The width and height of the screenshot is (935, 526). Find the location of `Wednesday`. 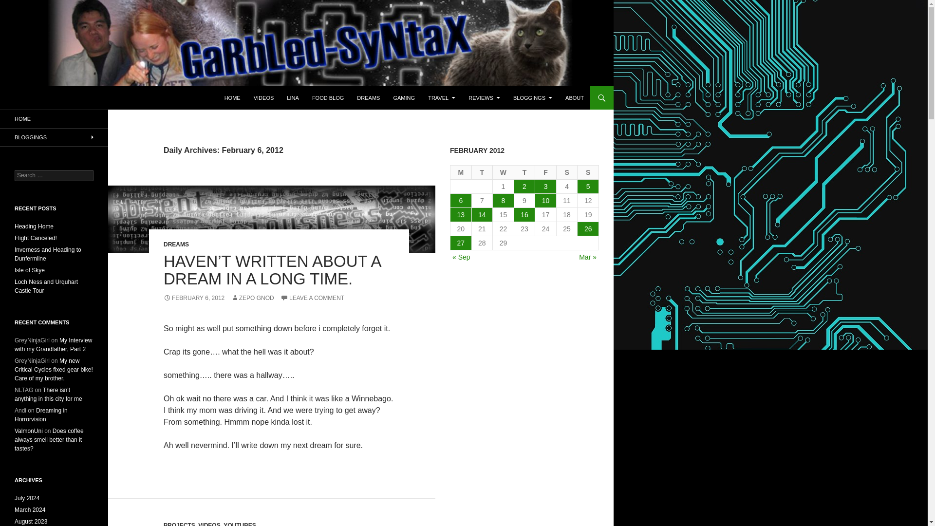

Wednesday is located at coordinates (504, 172).